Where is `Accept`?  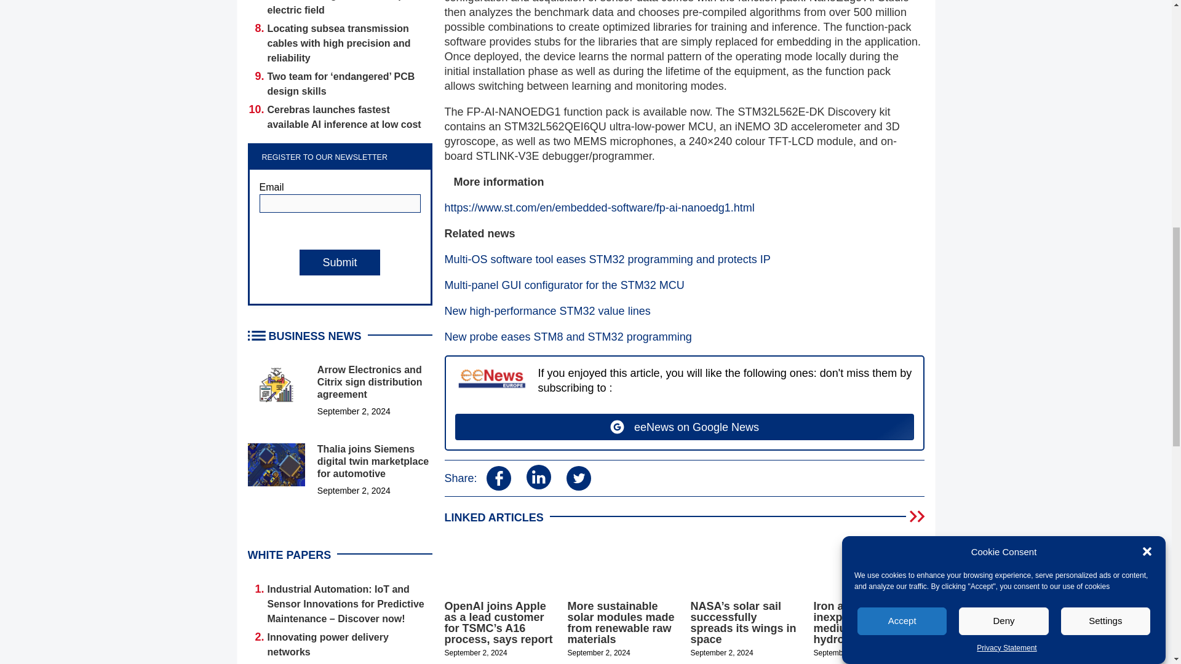
Accept is located at coordinates (902, 130).